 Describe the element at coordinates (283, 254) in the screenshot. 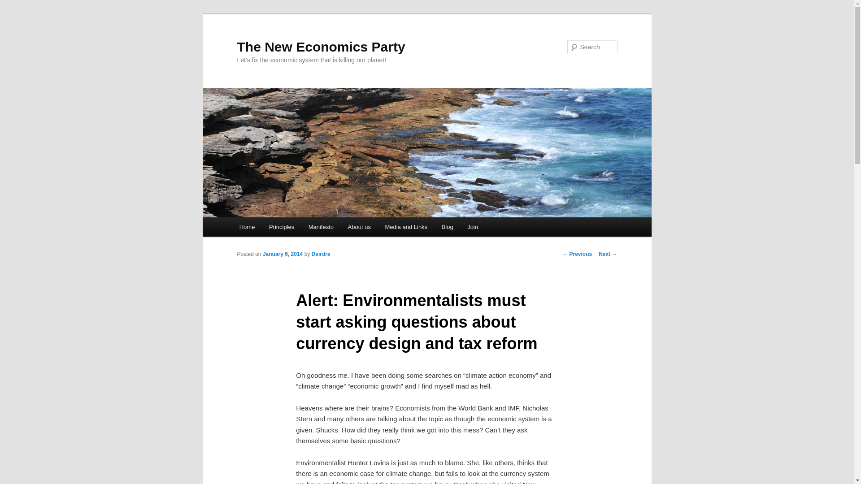

I see `2:18 am` at that location.